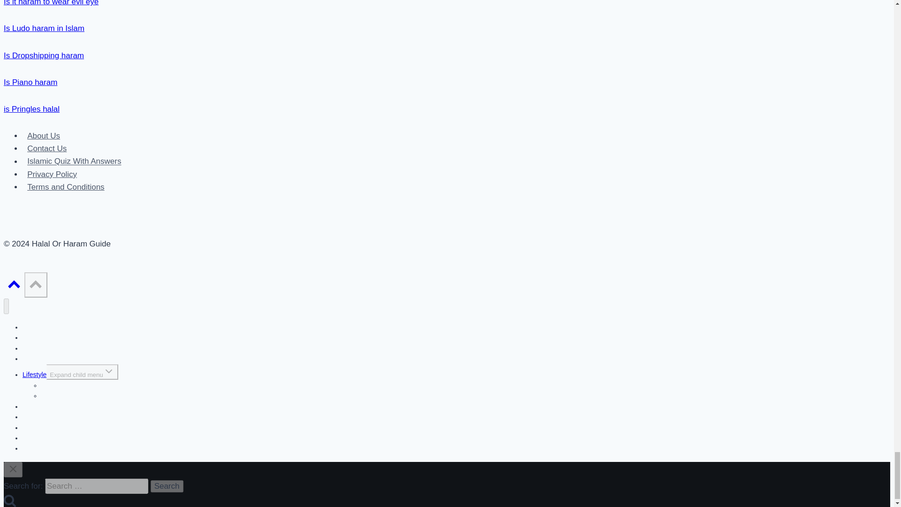 The height and width of the screenshot is (507, 901). Describe the element at coordinates (14, 286) in the screenshot. I see `Scroll to top` at that location.